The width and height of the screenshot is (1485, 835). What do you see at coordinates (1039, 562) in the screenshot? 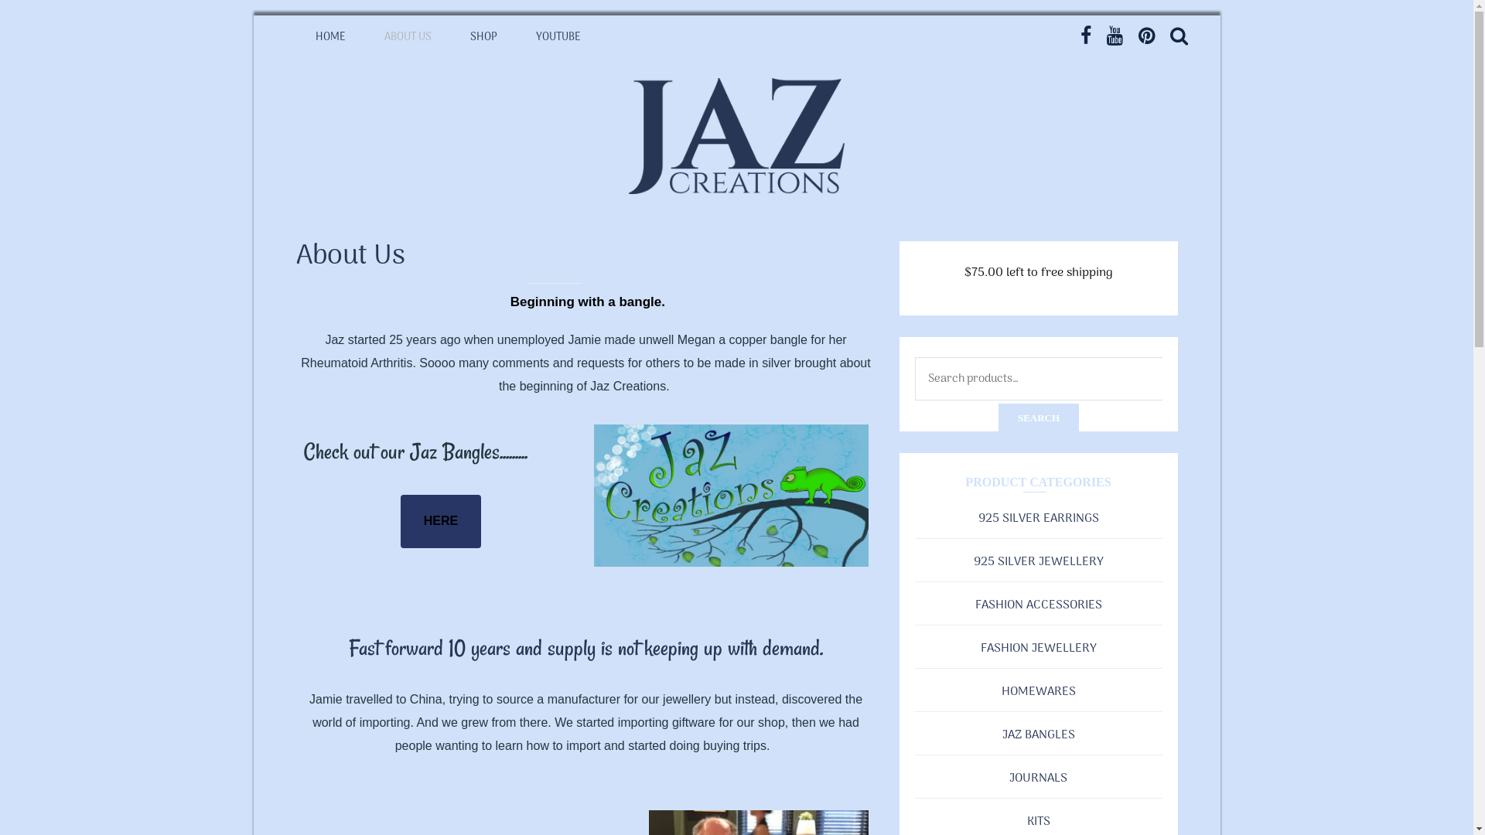
I see `925 SILVER JEWELLERY` at bounding box center [1039, 562].